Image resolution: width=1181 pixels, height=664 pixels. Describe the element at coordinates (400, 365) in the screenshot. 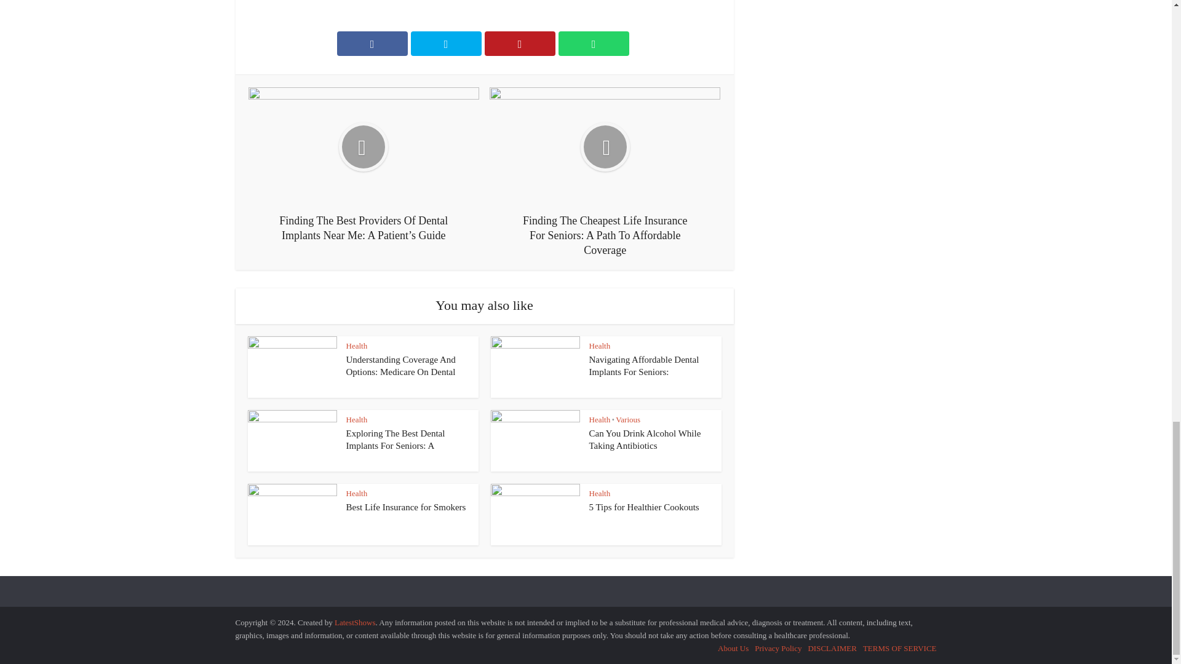

I see `Understanding Coverage And Options: Medicare On Dental` at that location.